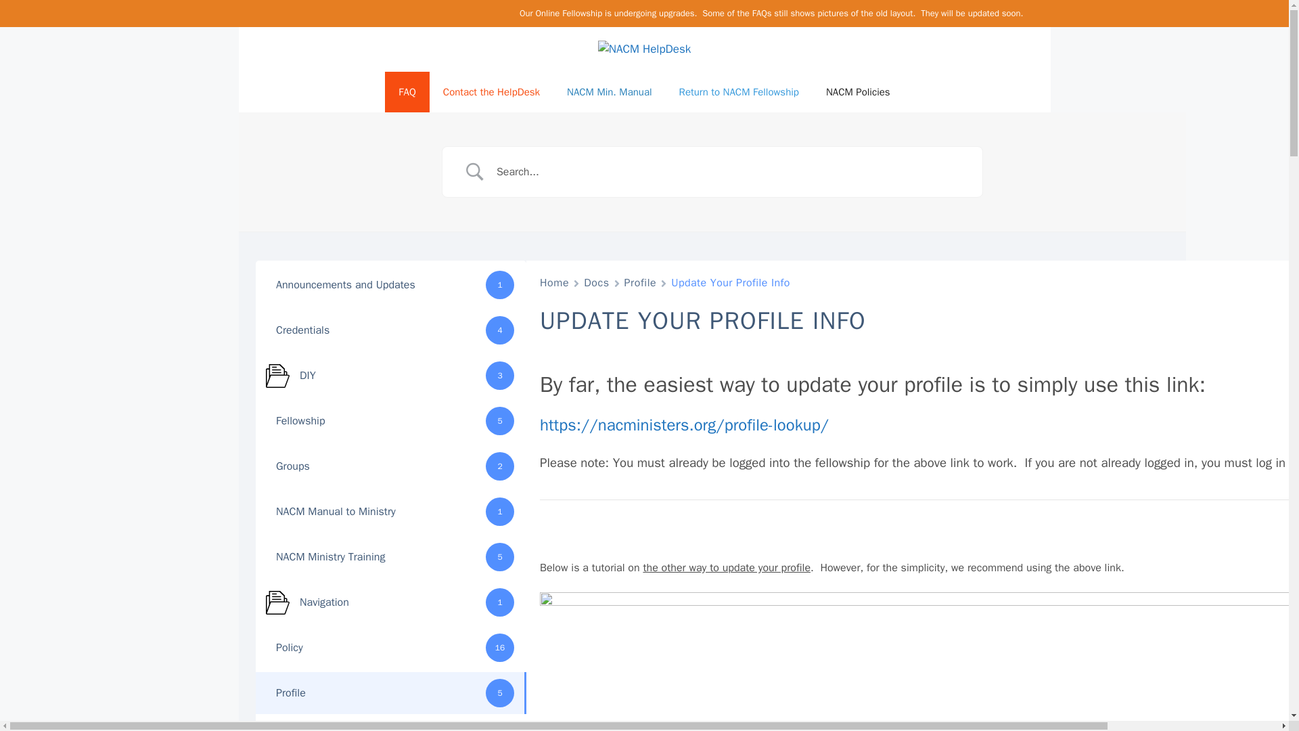 This screenshot has height=731, width=1299. I want to click on NACM Min. Manual, so click(609, 92).